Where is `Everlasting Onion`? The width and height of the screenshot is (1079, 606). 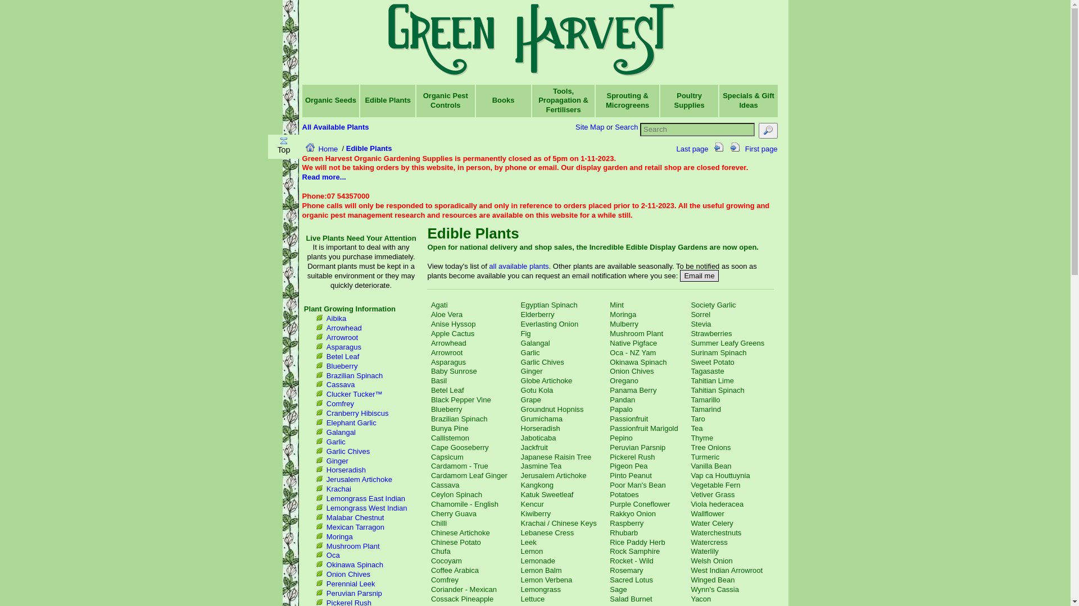 Everlasting Onion is located at coordinates (550, 324).